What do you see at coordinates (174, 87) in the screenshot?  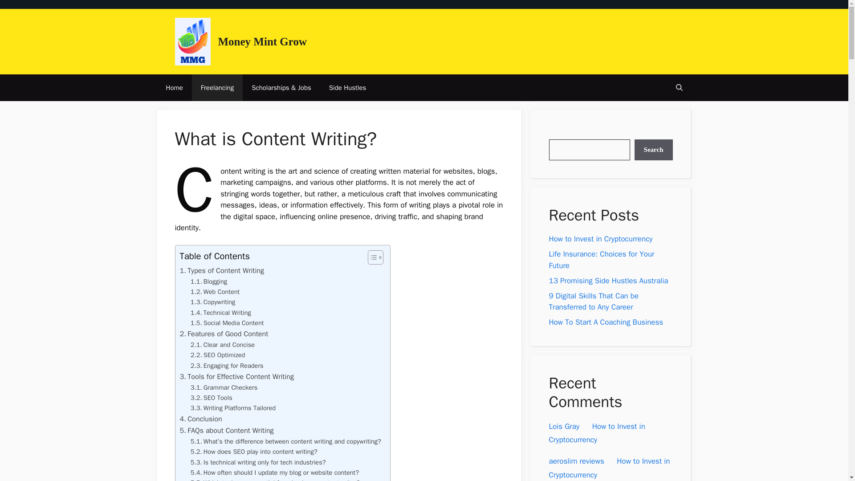 I see `Home` at bounding box center [174, 87].